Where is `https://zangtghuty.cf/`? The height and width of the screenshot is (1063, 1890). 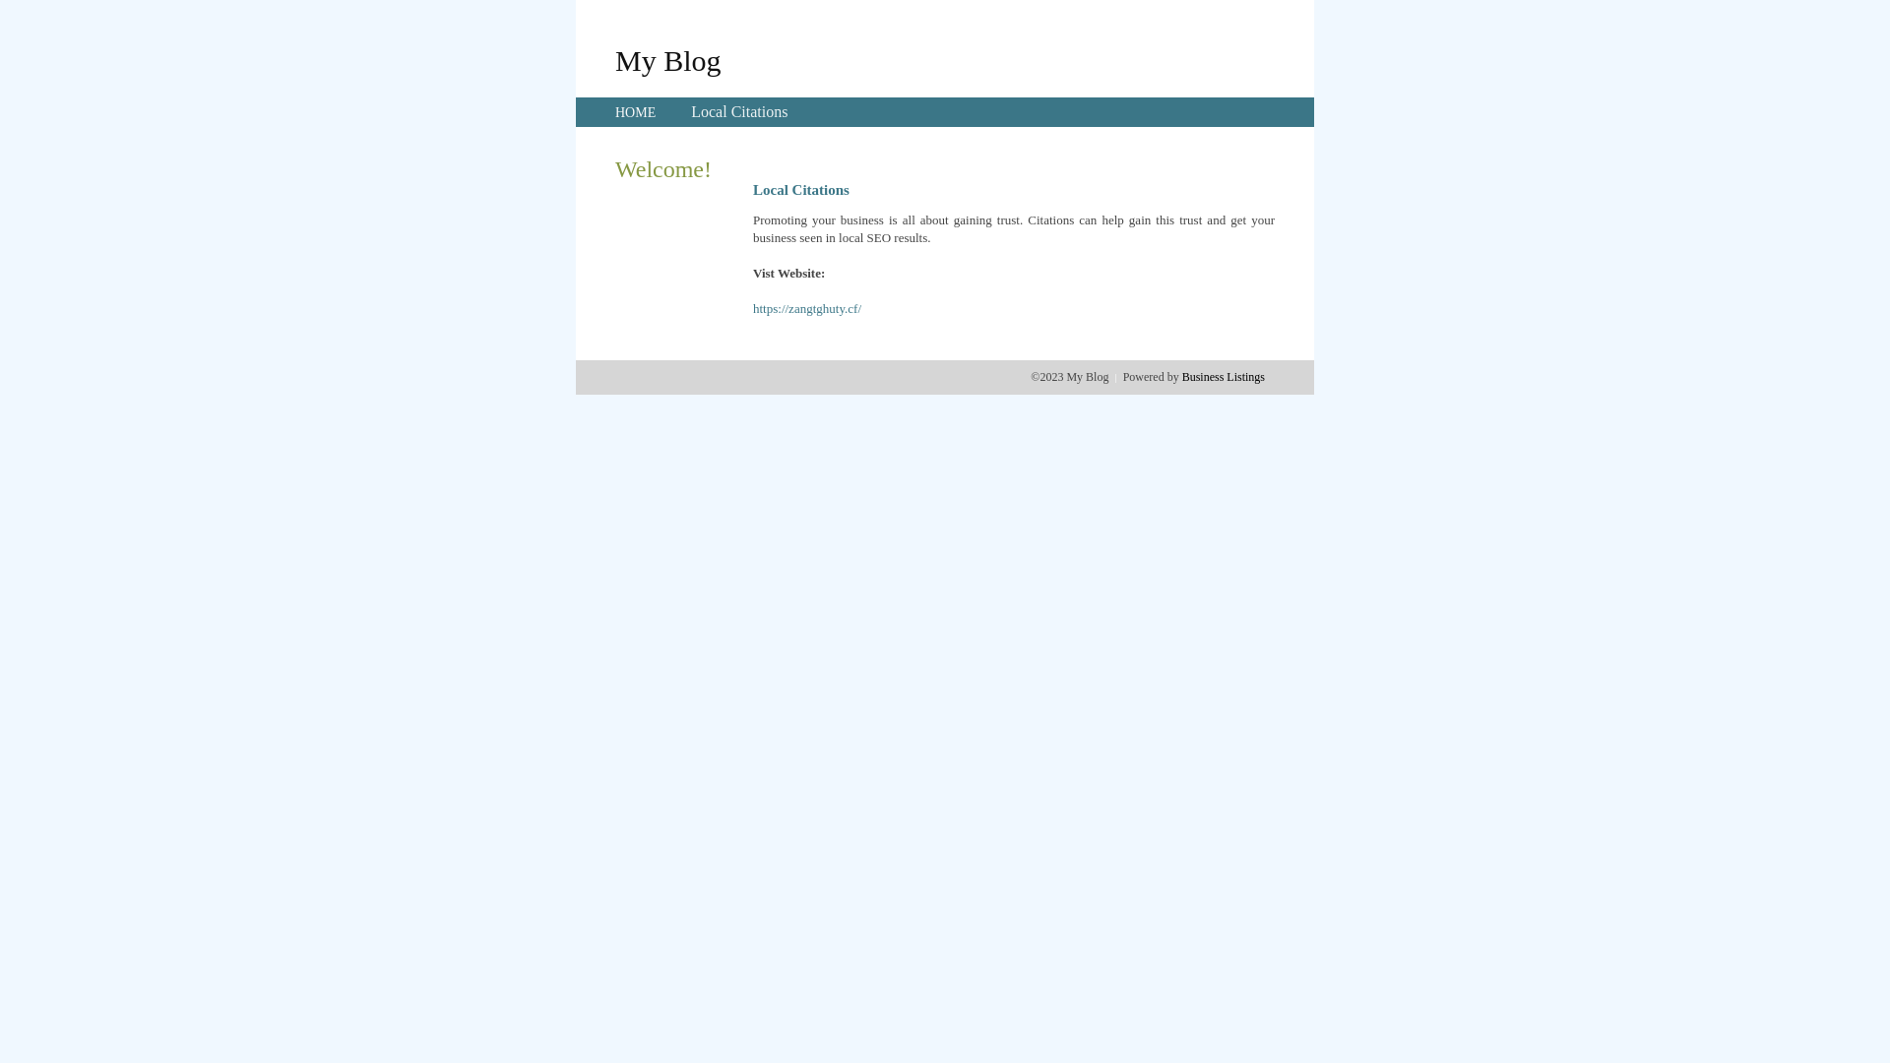
https://zangtghuty.cf/ is located at coordinates (807, 309).